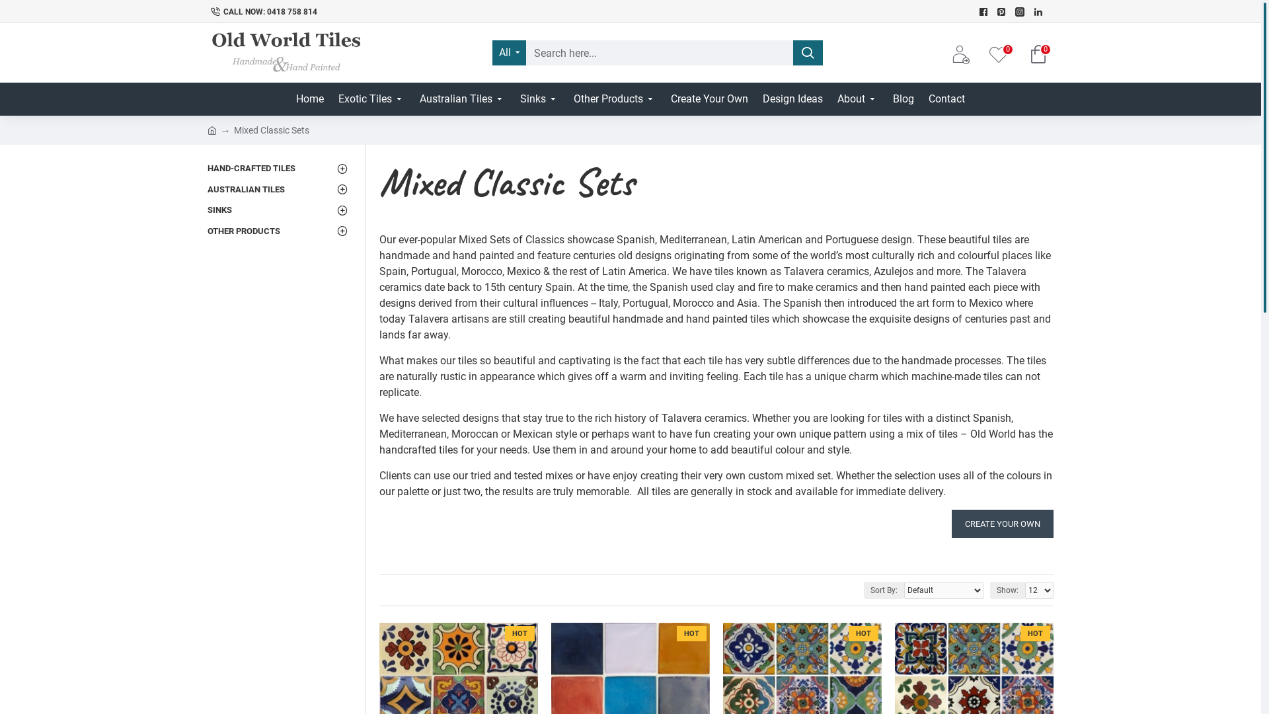 This screenshot has width=1269, height=714. What do you see at coordinates (709, 99) in the screenshot?
I see `Create Your Own` at bounding box center [709, 99].